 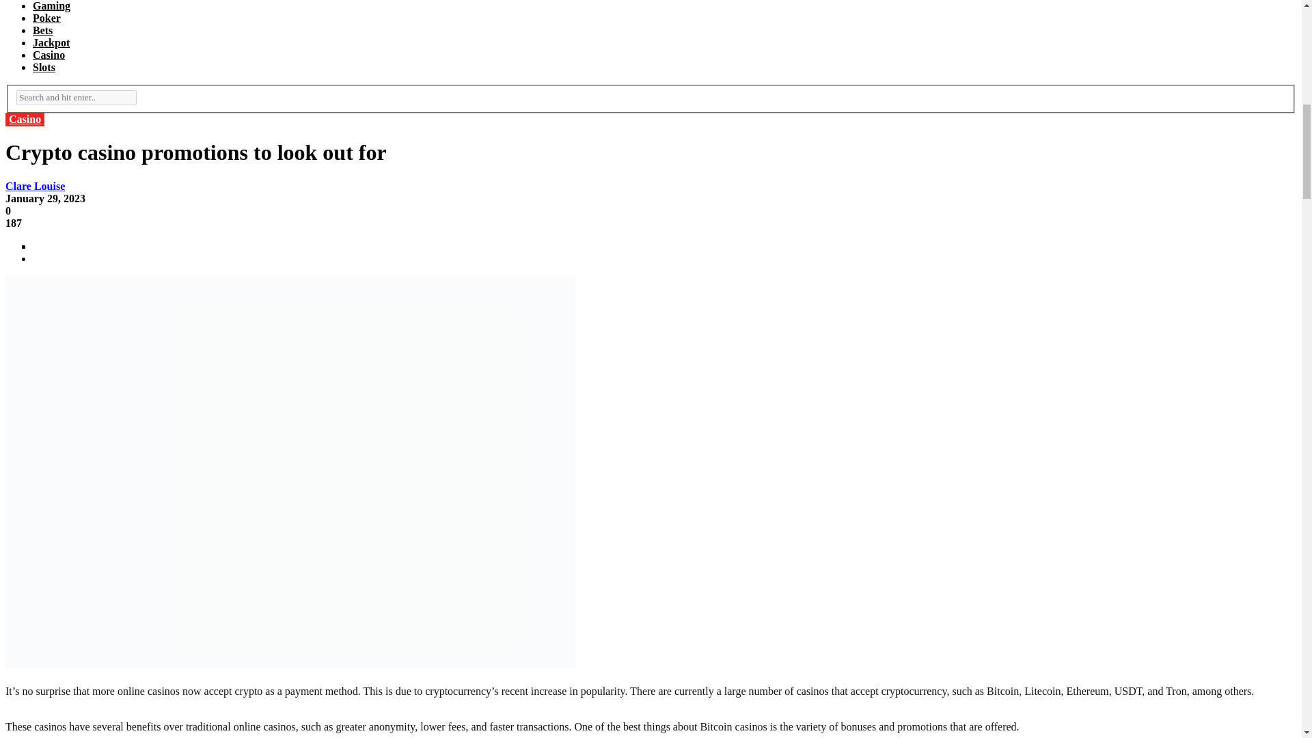 What do you see at coordinates (34, 186) in the screenshot?
I see `Clare Louise` at bounding box center [34, 186].